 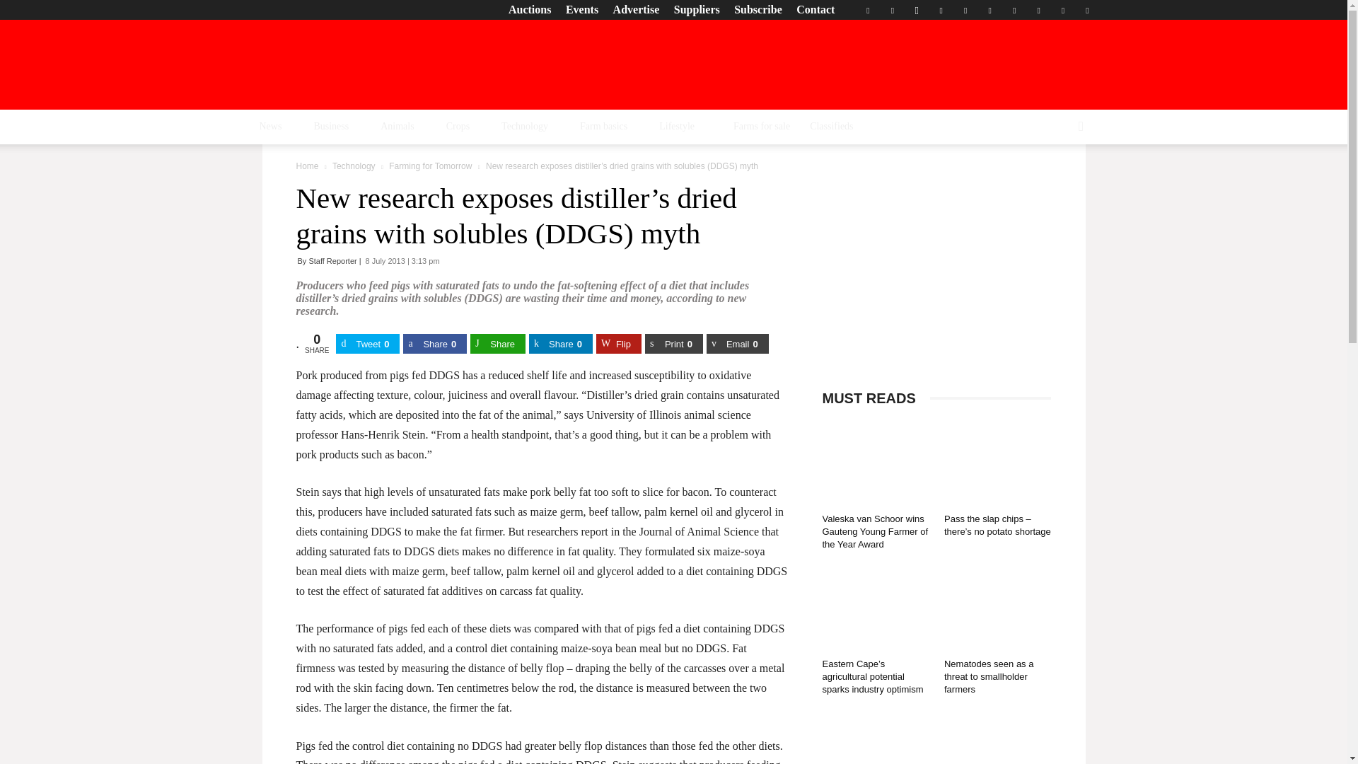 I want to click on RSS, so click(x=990, y=10).